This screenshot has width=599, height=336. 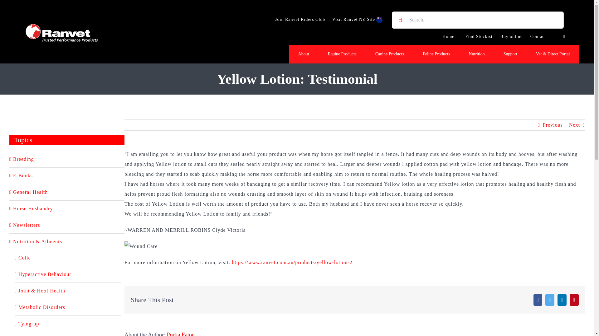 I want to click on Visit Ranvet NZ Site, so click(x=358, y=19).